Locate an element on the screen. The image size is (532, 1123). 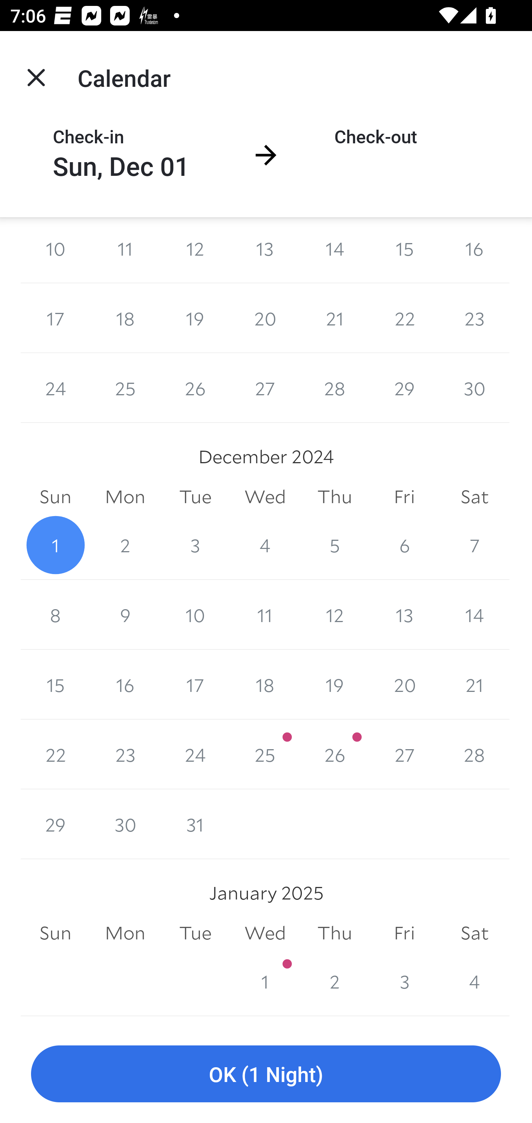
25 25 November 2024 is located at coordinates (125, 388).